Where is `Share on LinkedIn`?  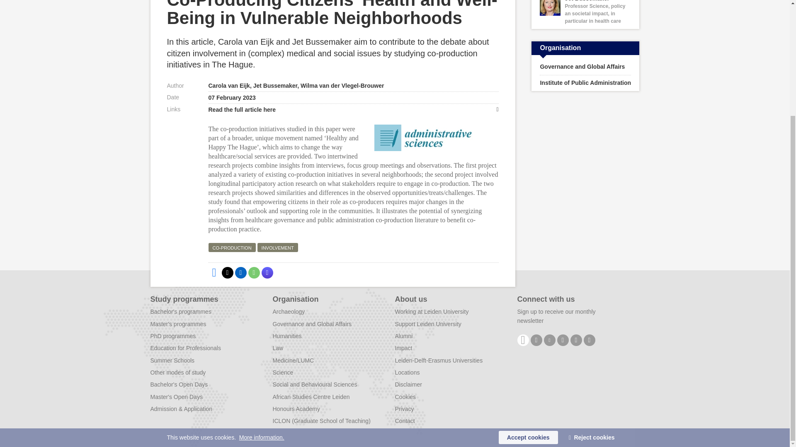 Share on LinkedIn is located at coordinates (240, 272).